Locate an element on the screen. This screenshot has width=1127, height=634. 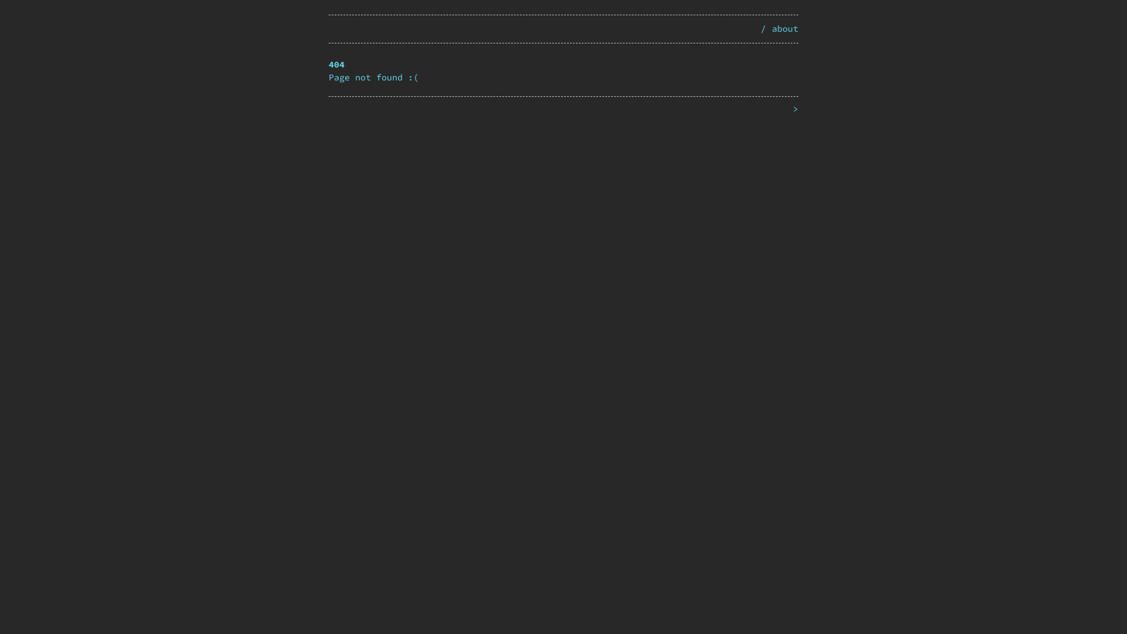
> is located at coordinates (796, 109).